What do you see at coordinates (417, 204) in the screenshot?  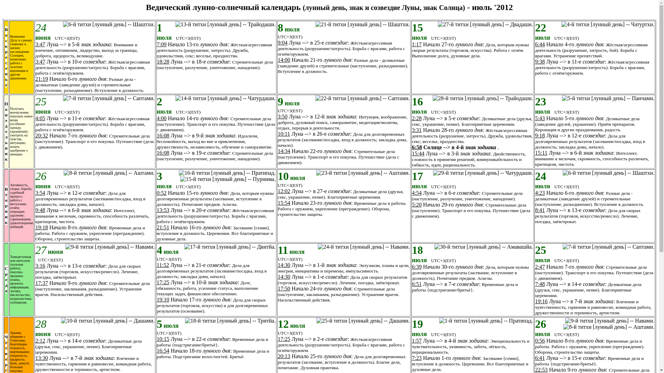 I see `5:20` at bounding box center [417, 204].